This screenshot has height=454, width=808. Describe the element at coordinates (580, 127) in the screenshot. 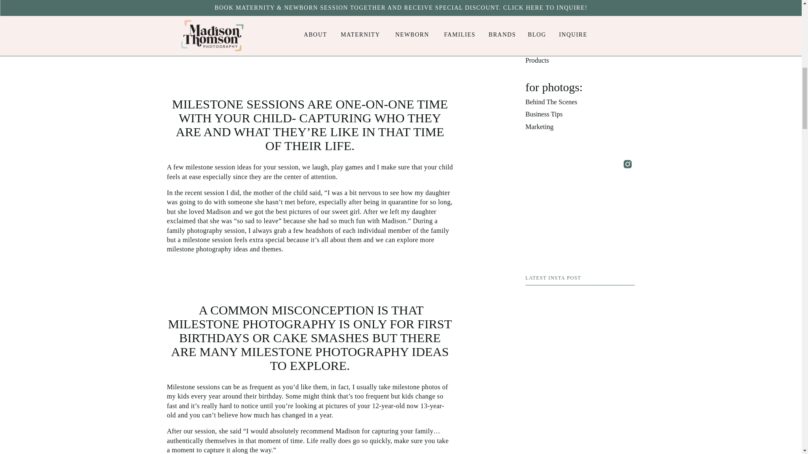

I see `Marketing` at that location.